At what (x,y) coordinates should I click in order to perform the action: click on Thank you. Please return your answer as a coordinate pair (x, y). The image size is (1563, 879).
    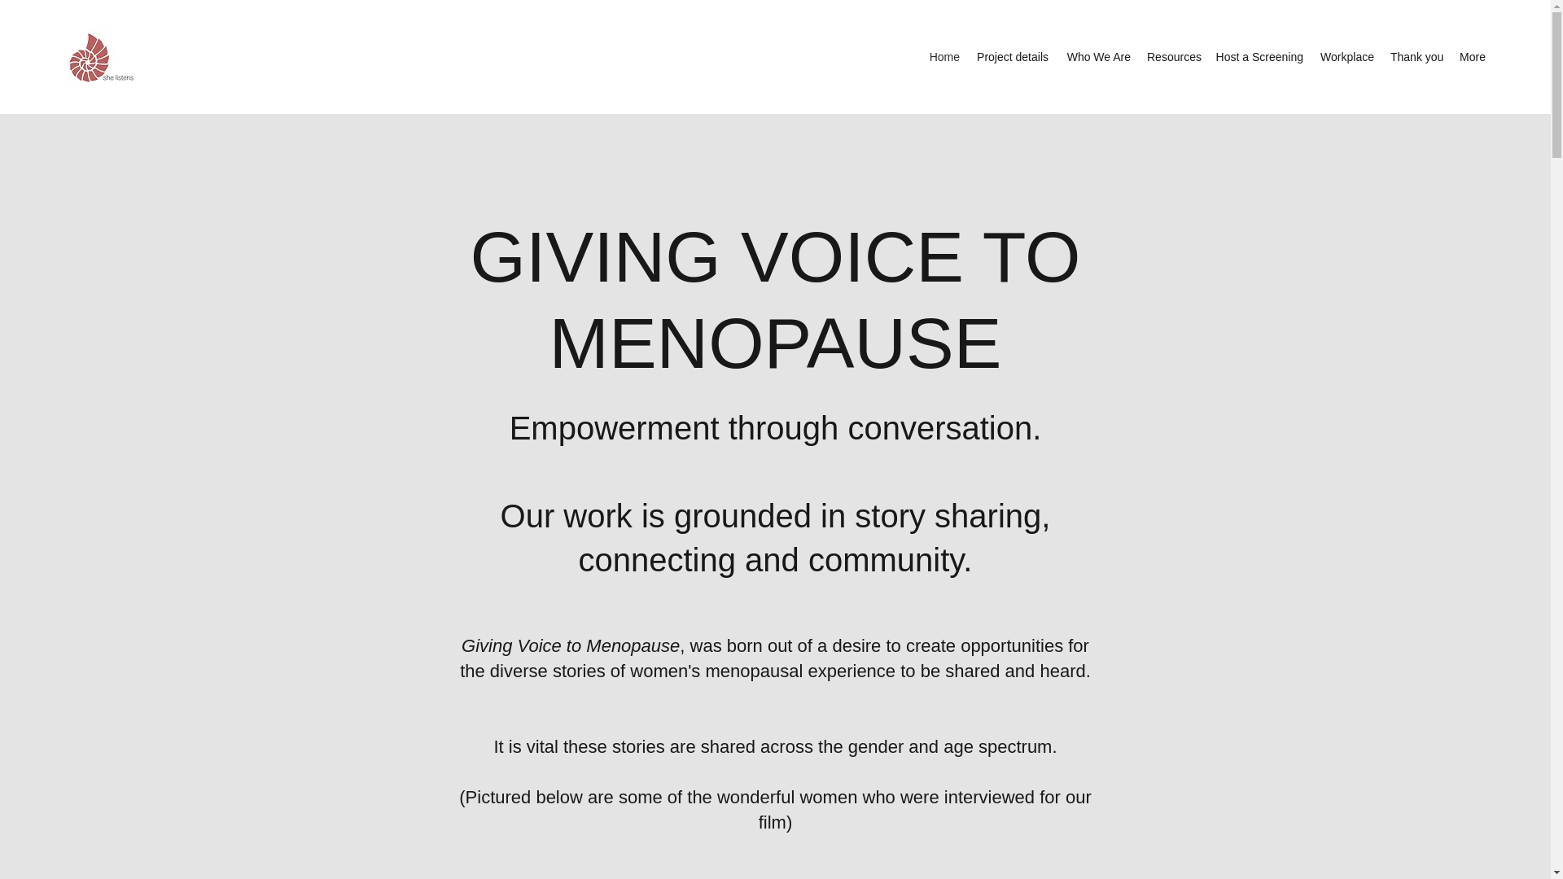
    Looking at the image, I should click on (1416, 57).